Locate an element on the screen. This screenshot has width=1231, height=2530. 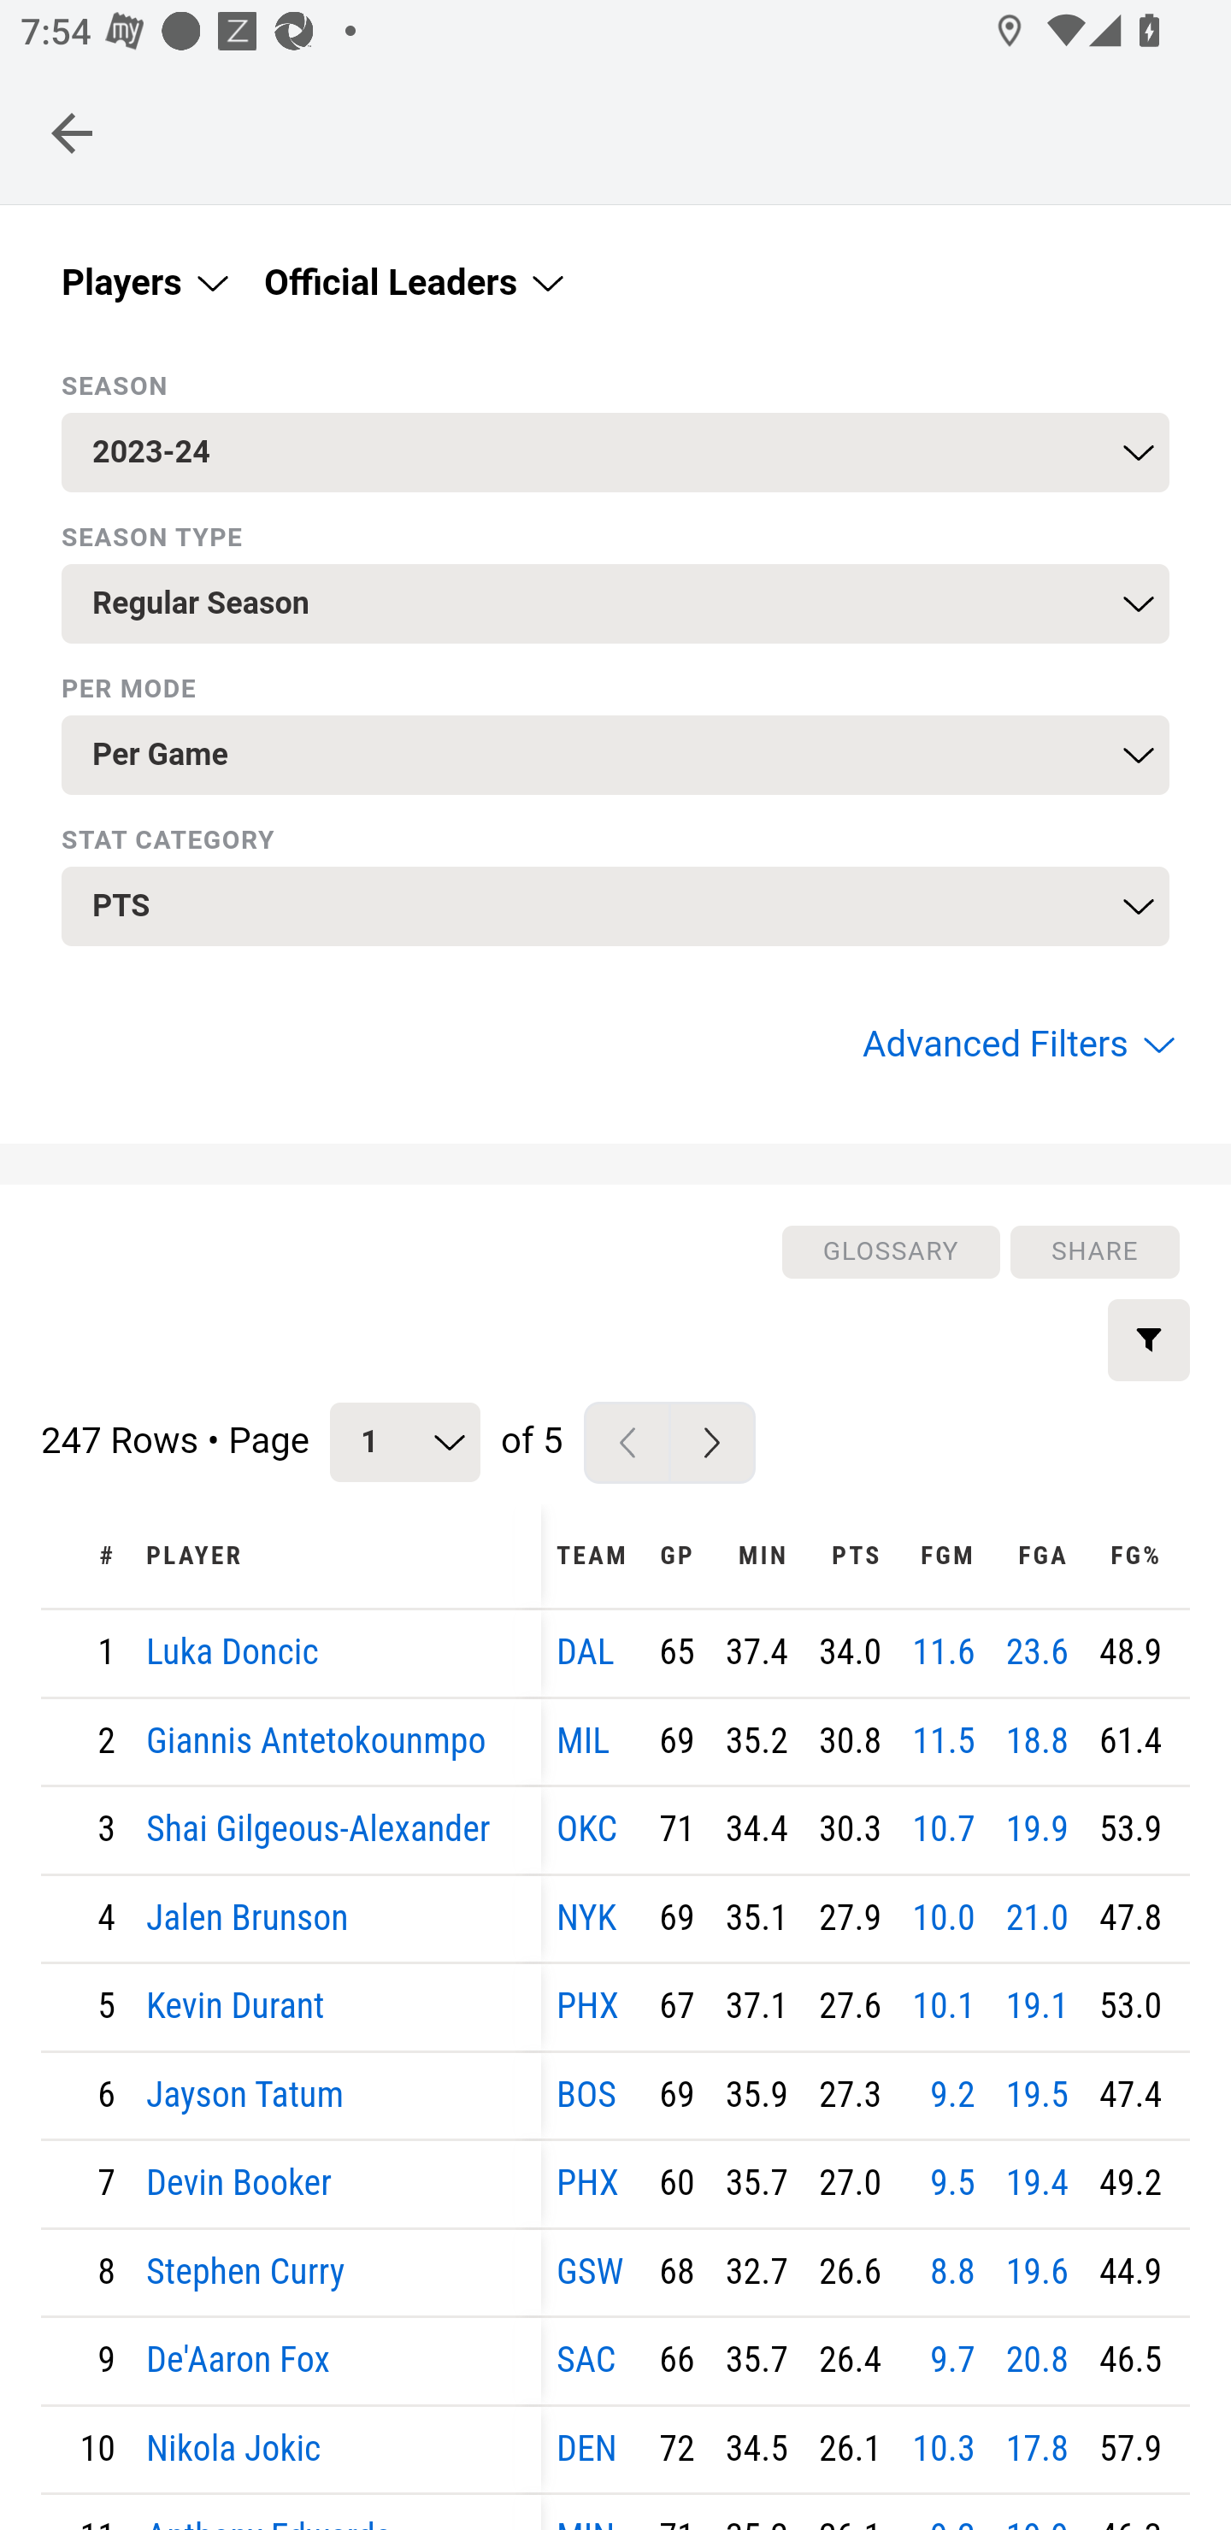
SAC is located at coordinates (586, 2361).